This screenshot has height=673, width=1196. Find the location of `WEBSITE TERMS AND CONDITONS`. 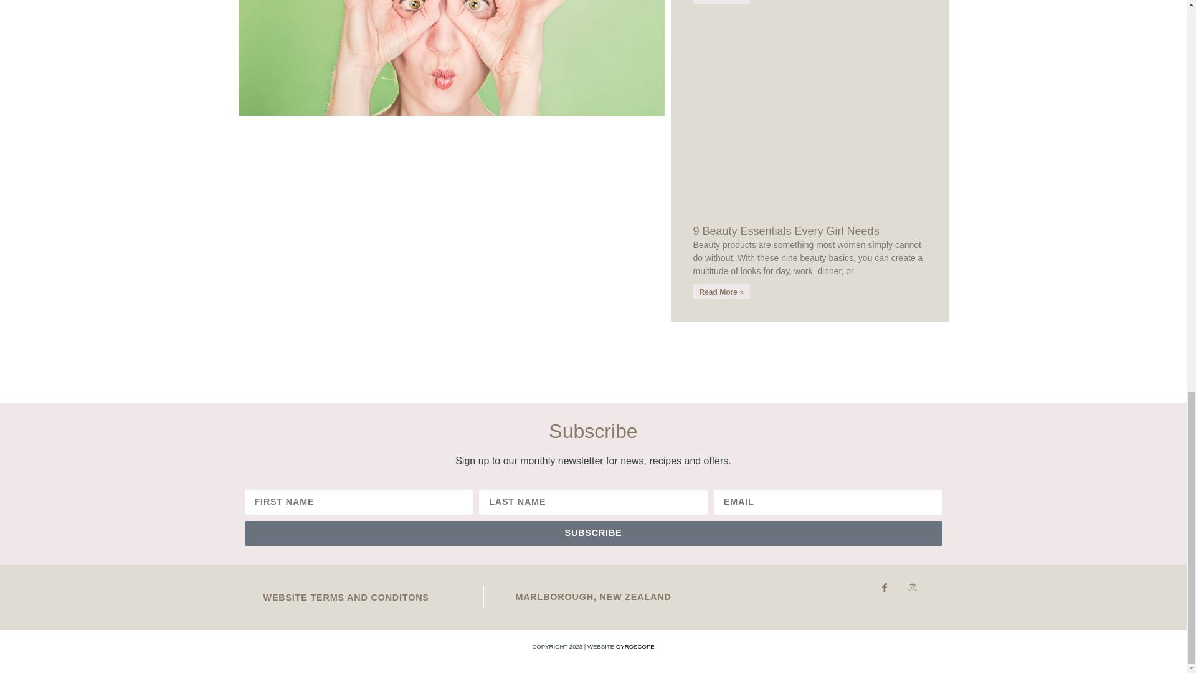

WEBSITE TERMS AND CONDITONS is located at coordinates (345, 597).